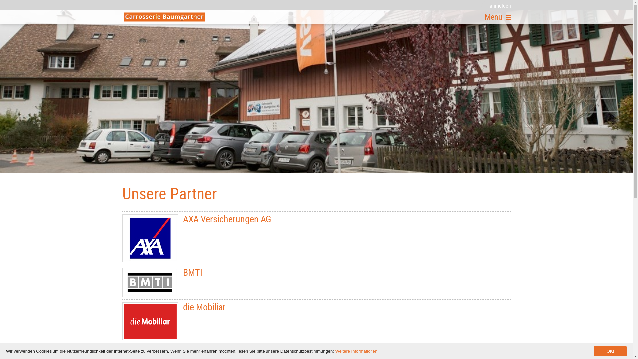 The height and width of the screenshot is (359, 638). What do you see at coordinates (150, 238) in the screenshot?
I see `AXA Versicherungen AG` at bounding box center [150, 238].